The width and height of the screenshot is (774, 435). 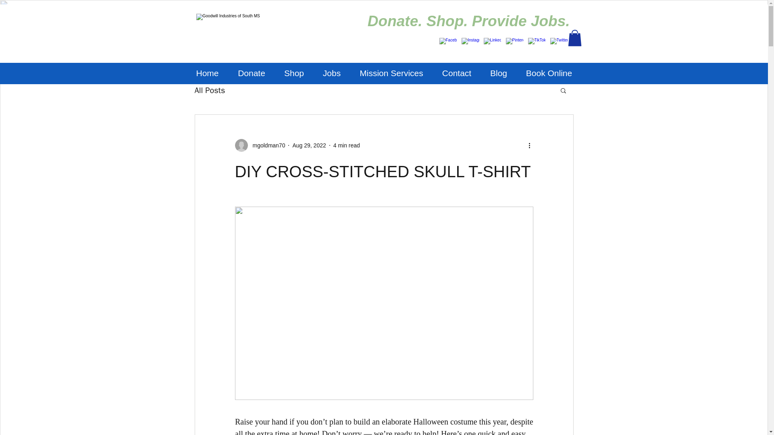 What do you see at coordinates (456, 73) in the screenshot?
I see `Contact` at bounding box center [456, 73].